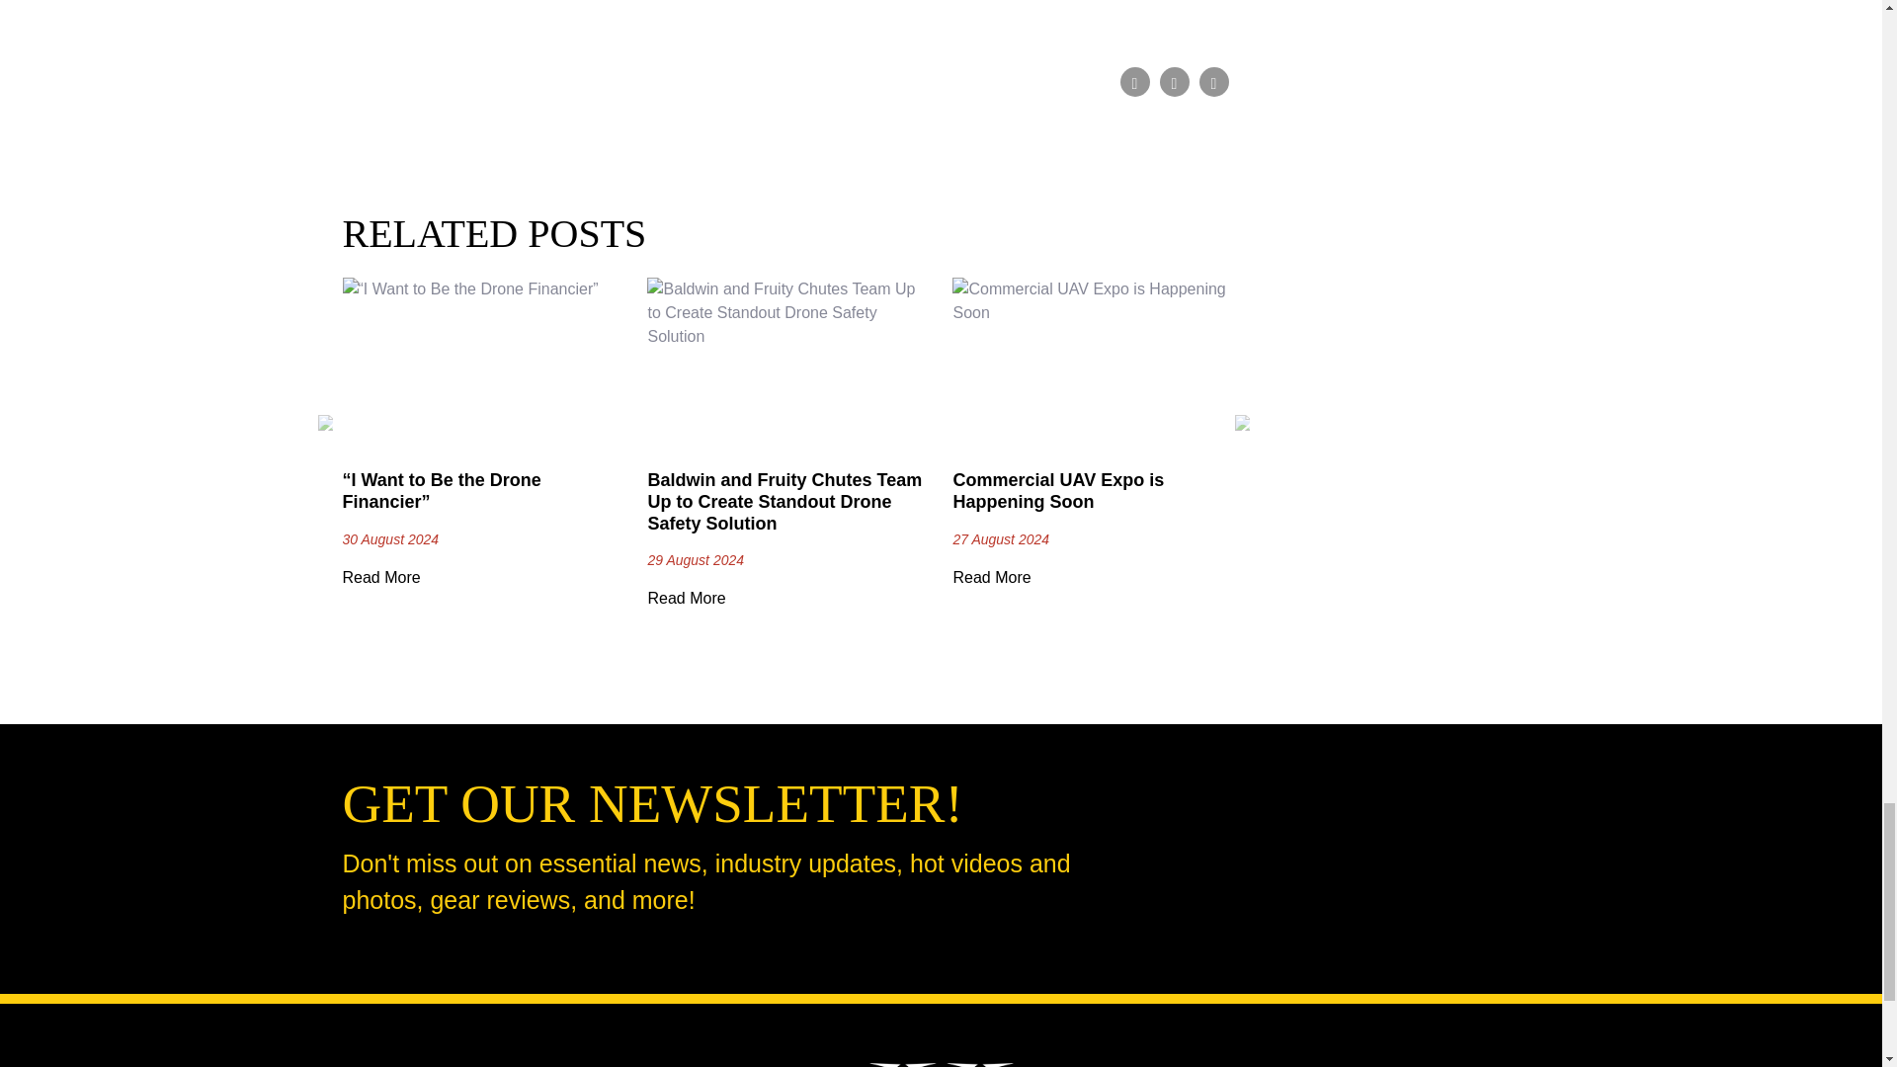 The height and width of the screenshot is (1067, 1897). Describe the element at coordinates (990, 577) in the screenshot. I see `Read More` at that location.